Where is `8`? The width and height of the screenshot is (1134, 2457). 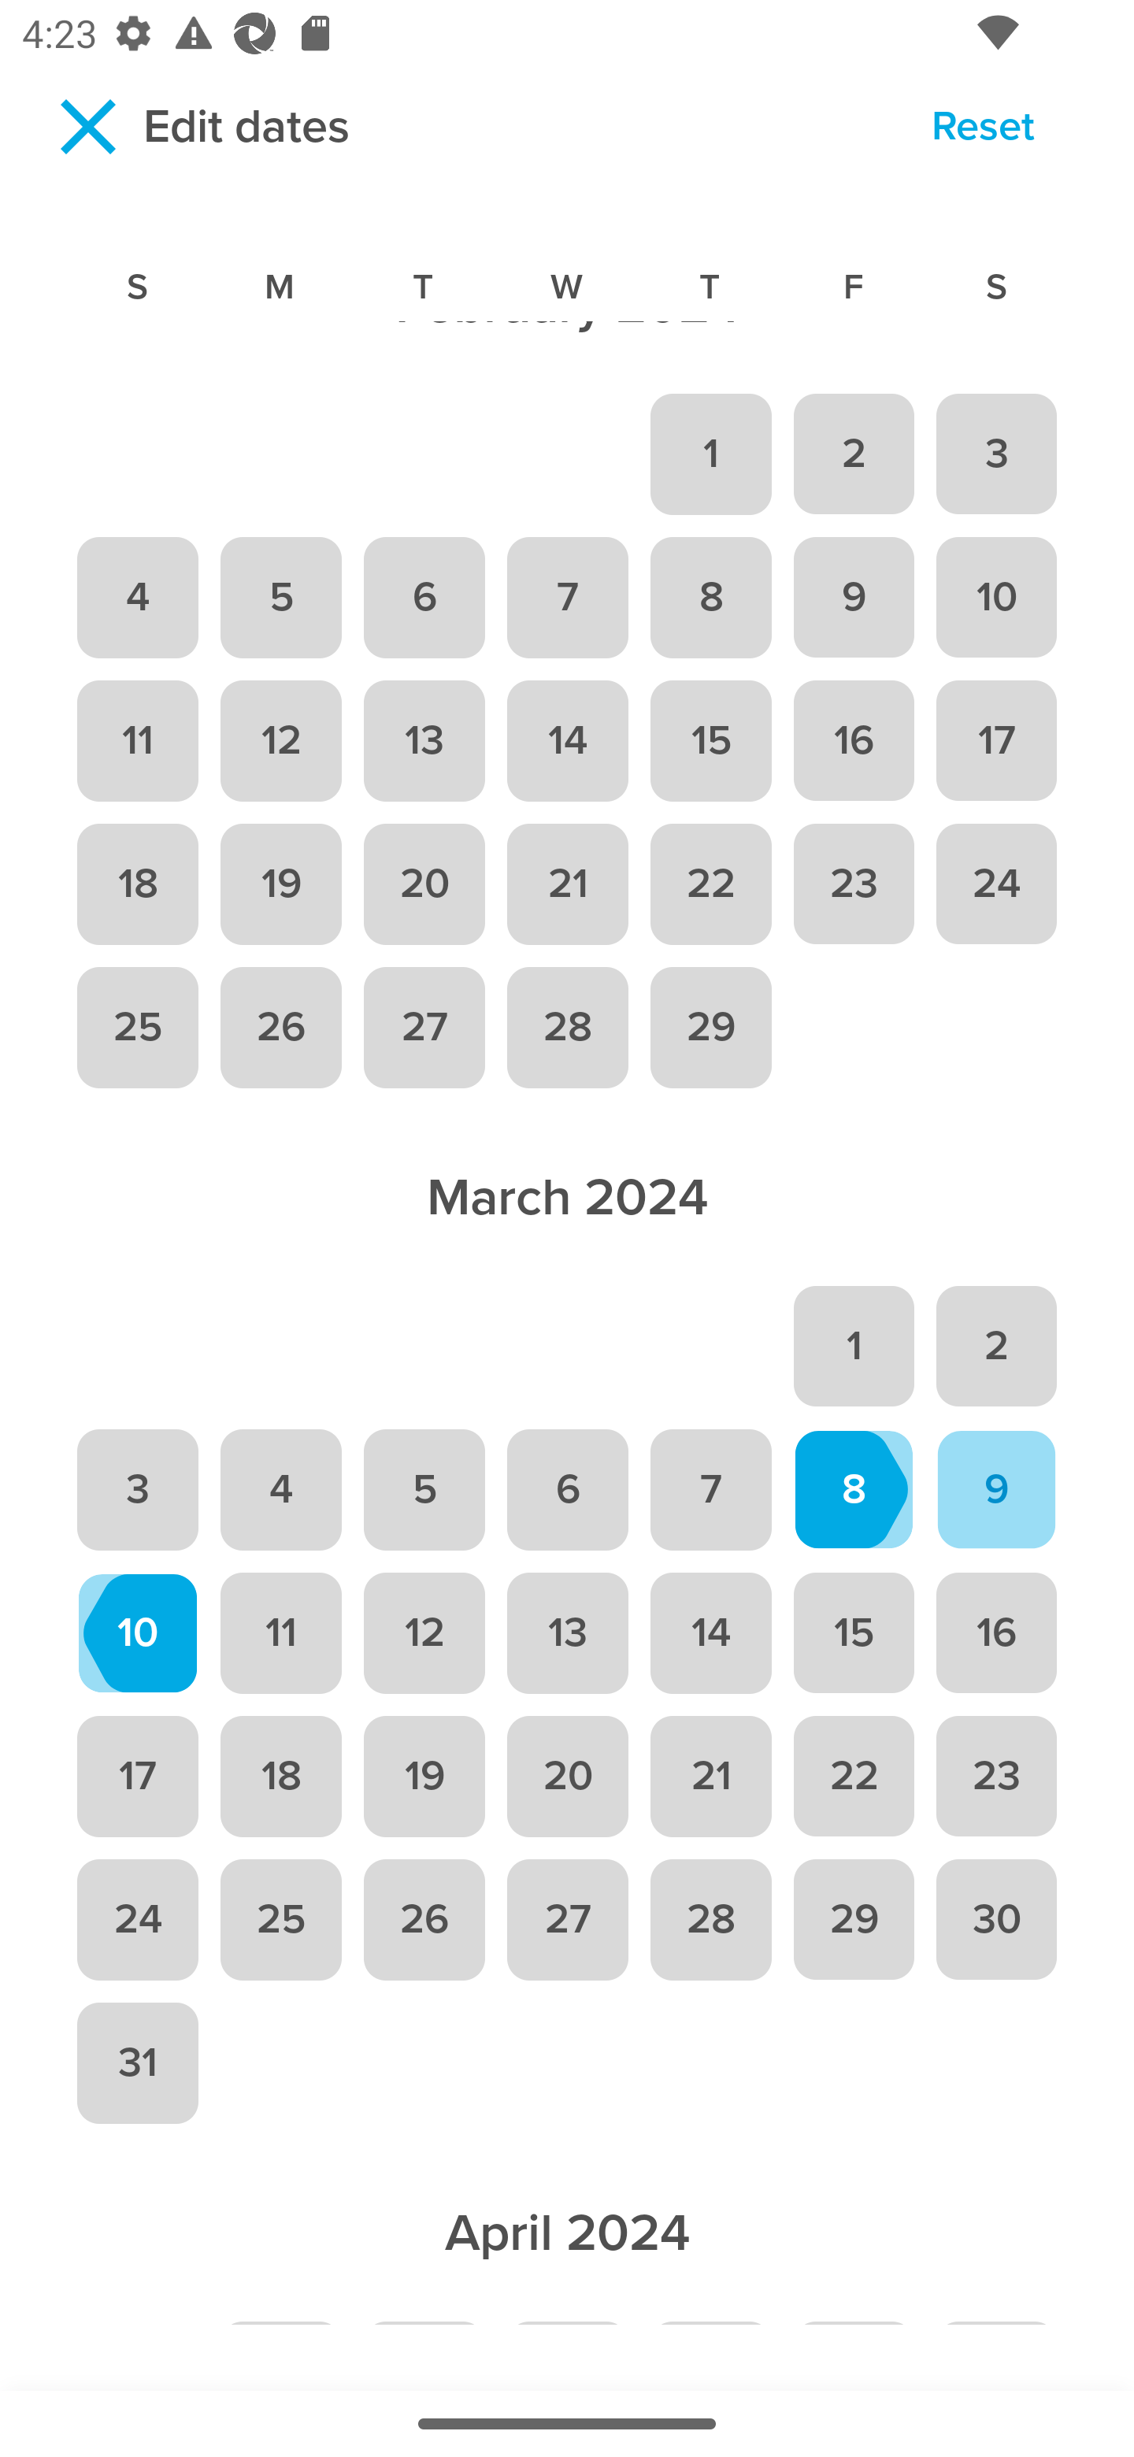 8 is located at coordinates (854, 1488).